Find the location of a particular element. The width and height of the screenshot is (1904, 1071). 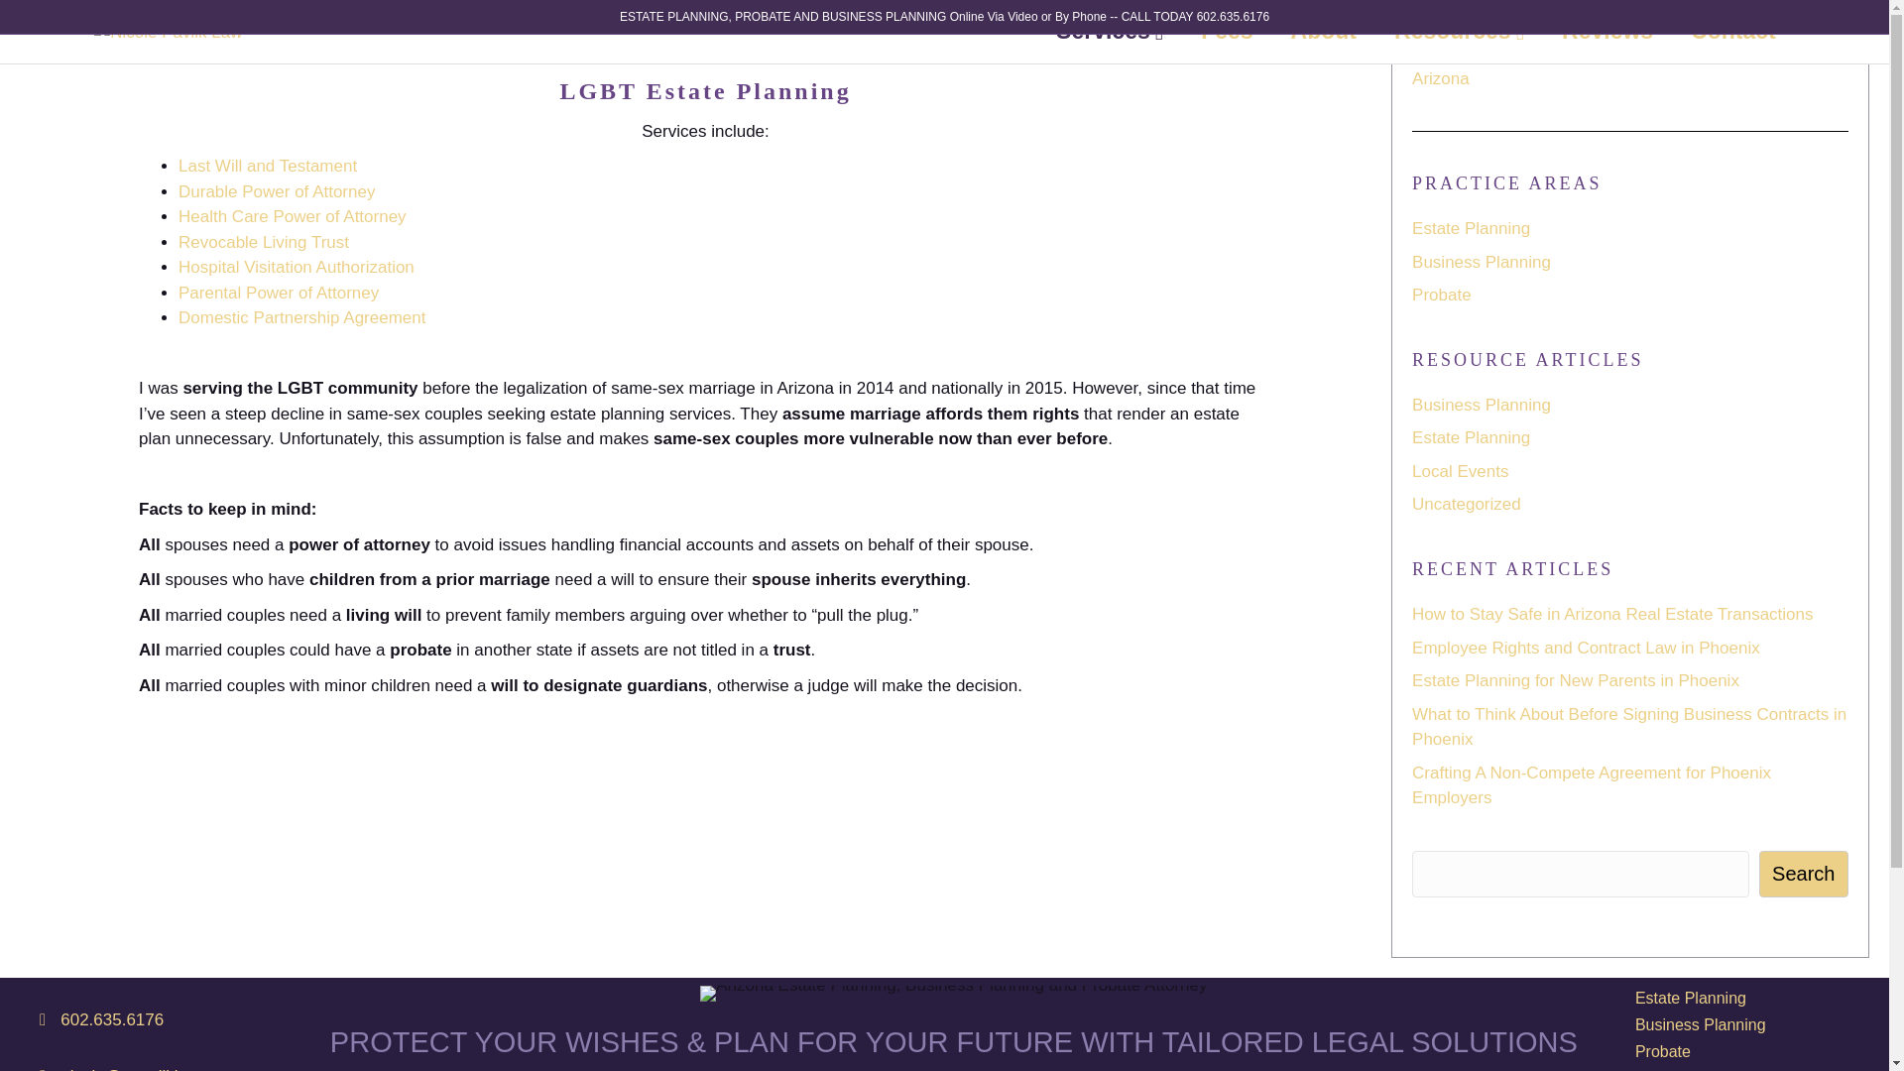

Estate Planning is located at coordinates (1472, 438).